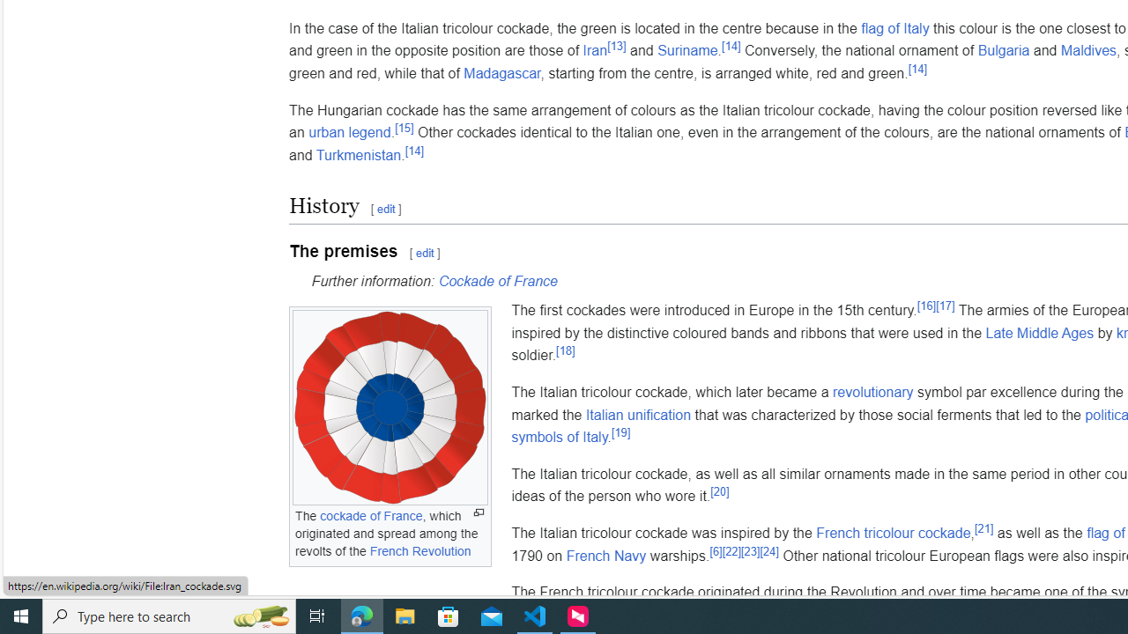 This screenshot has width=1128, height=634. What do you see at coordinates (925, 305) in the screenshot?
I see `[16]` at bounding box center [925, 305].